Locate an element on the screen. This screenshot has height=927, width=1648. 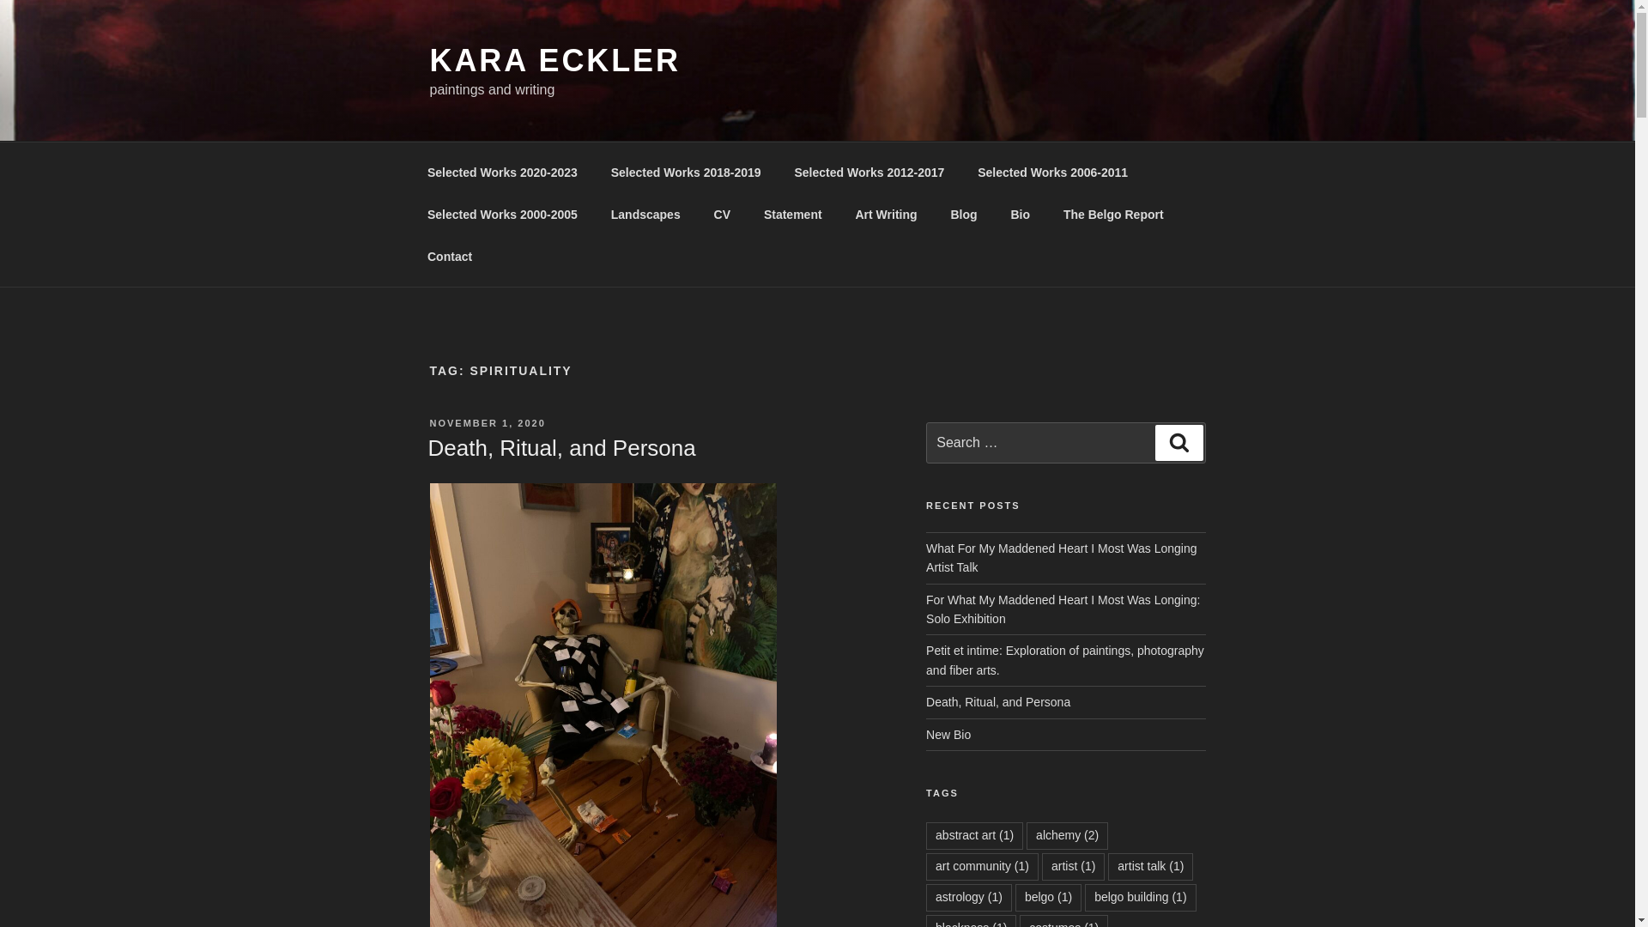
Selected Works 2006-2011 is located at coordinates (1052, 172).